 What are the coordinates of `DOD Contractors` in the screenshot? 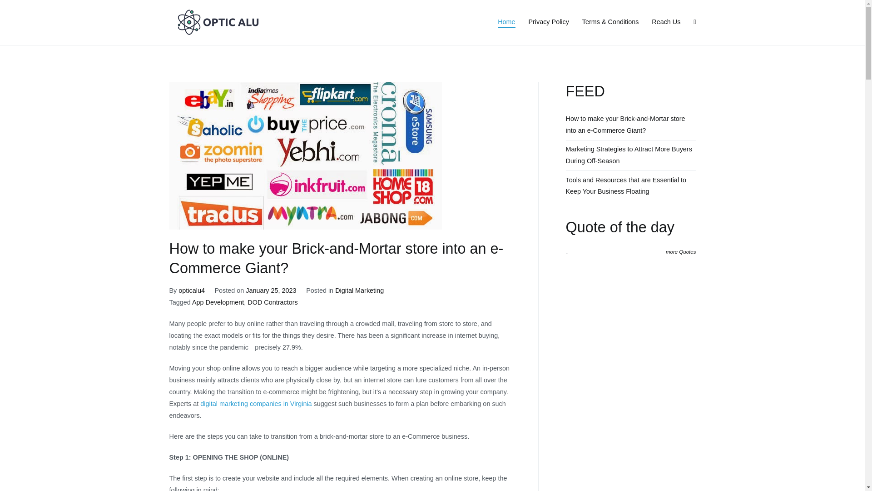 It's located at (272, 302).